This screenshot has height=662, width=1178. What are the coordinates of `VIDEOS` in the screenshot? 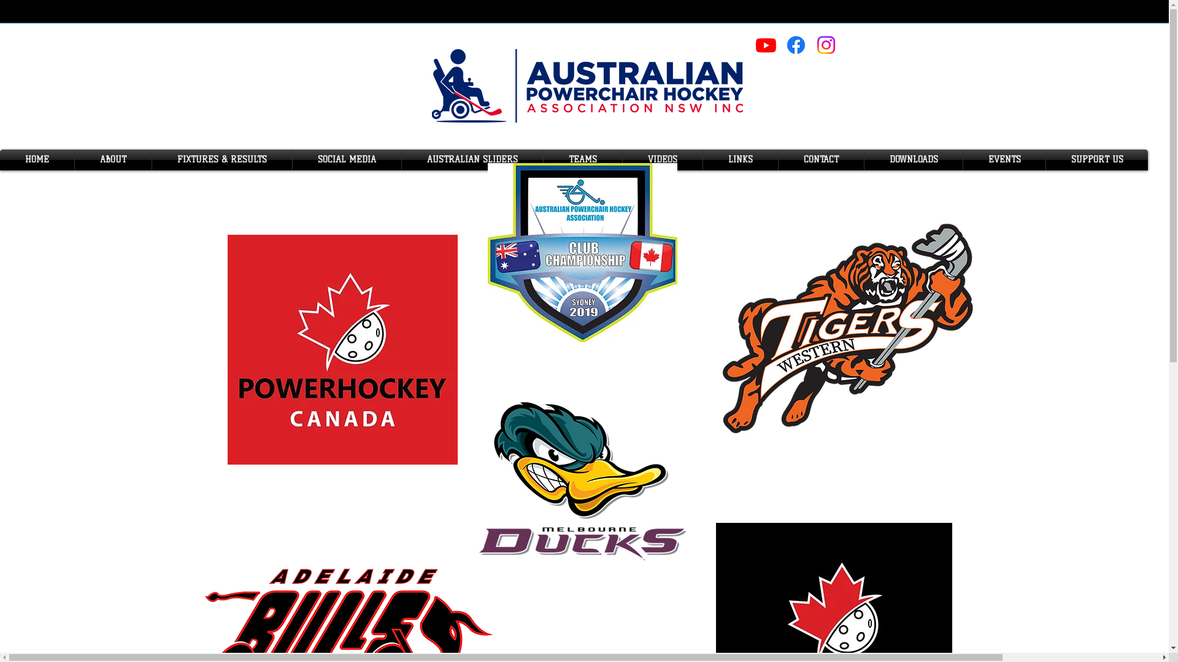 It's located at (663, 160).